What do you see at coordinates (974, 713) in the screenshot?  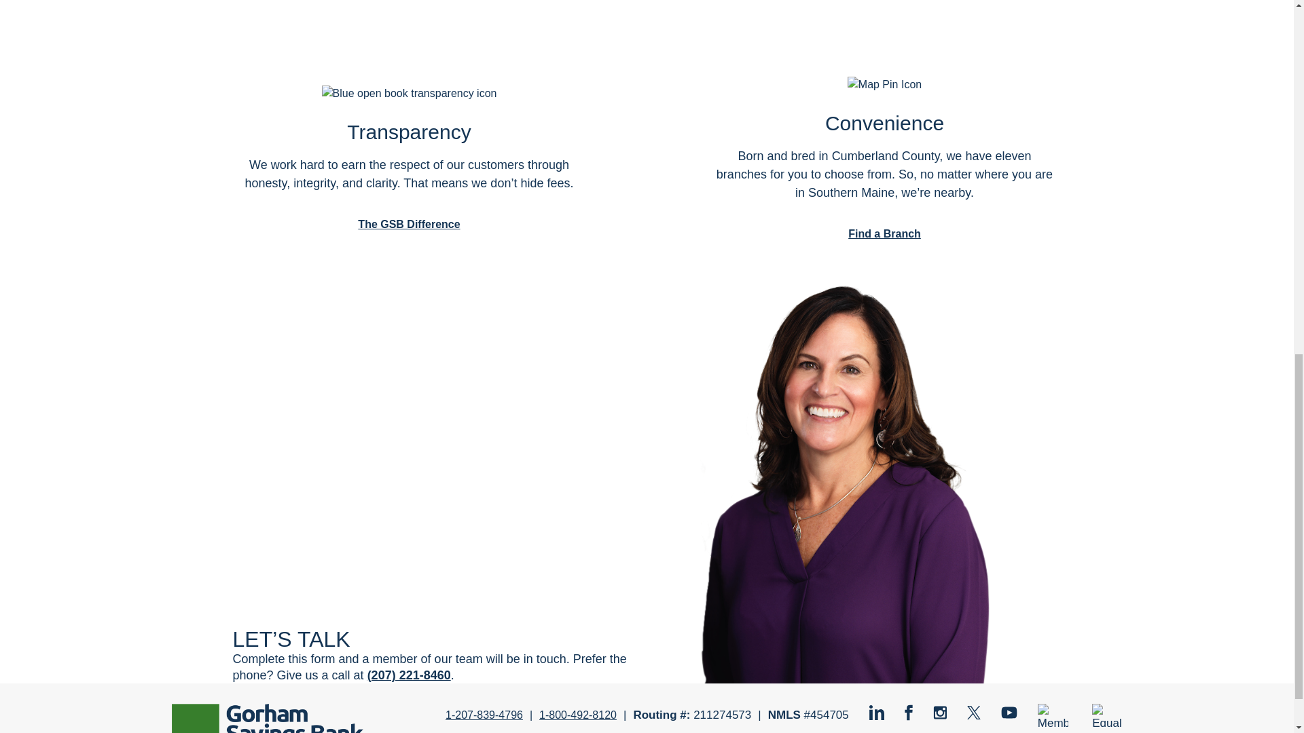 I see `X icon` at bounding box center [974, 713].